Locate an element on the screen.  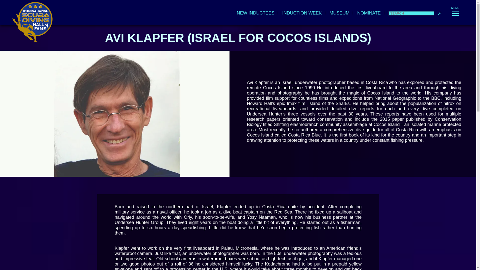
MUSEUM is located at coordinates (339, 13).